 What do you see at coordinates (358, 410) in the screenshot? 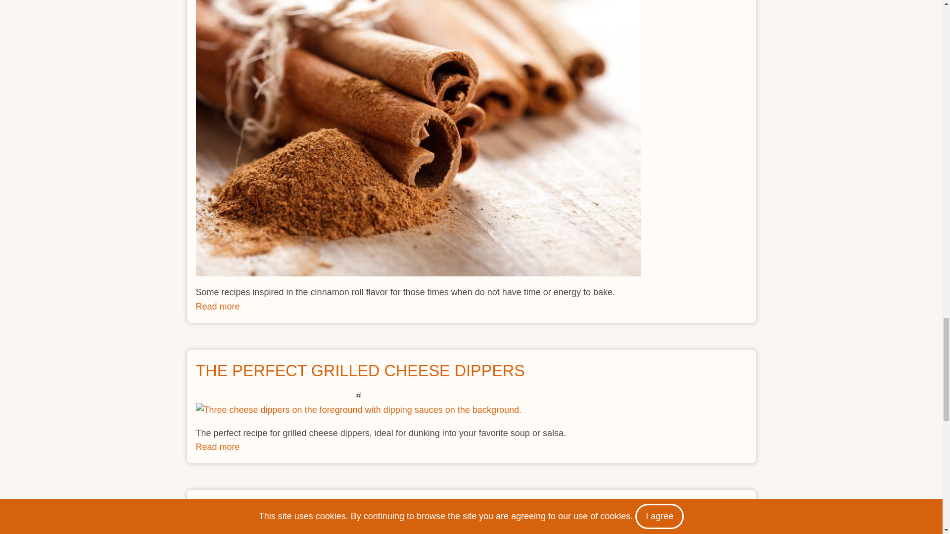
I see `cheese dippers` at bounding box center [358, 410].